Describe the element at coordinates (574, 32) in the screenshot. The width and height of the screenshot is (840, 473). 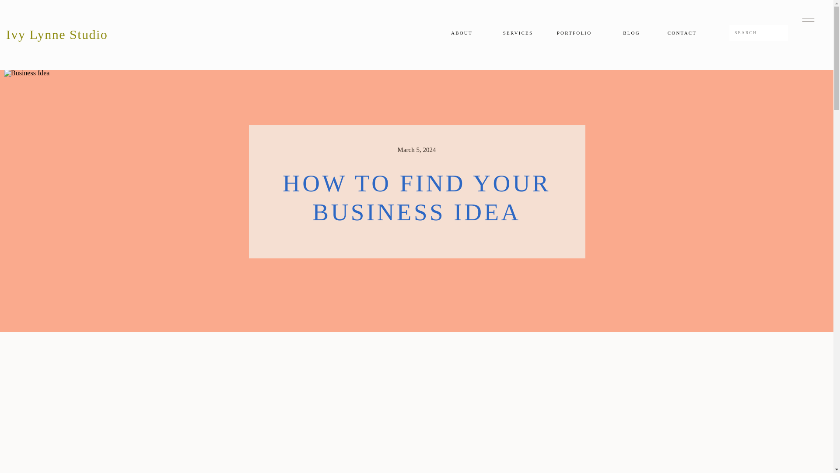
I see `PORTFOLIO` at that location.